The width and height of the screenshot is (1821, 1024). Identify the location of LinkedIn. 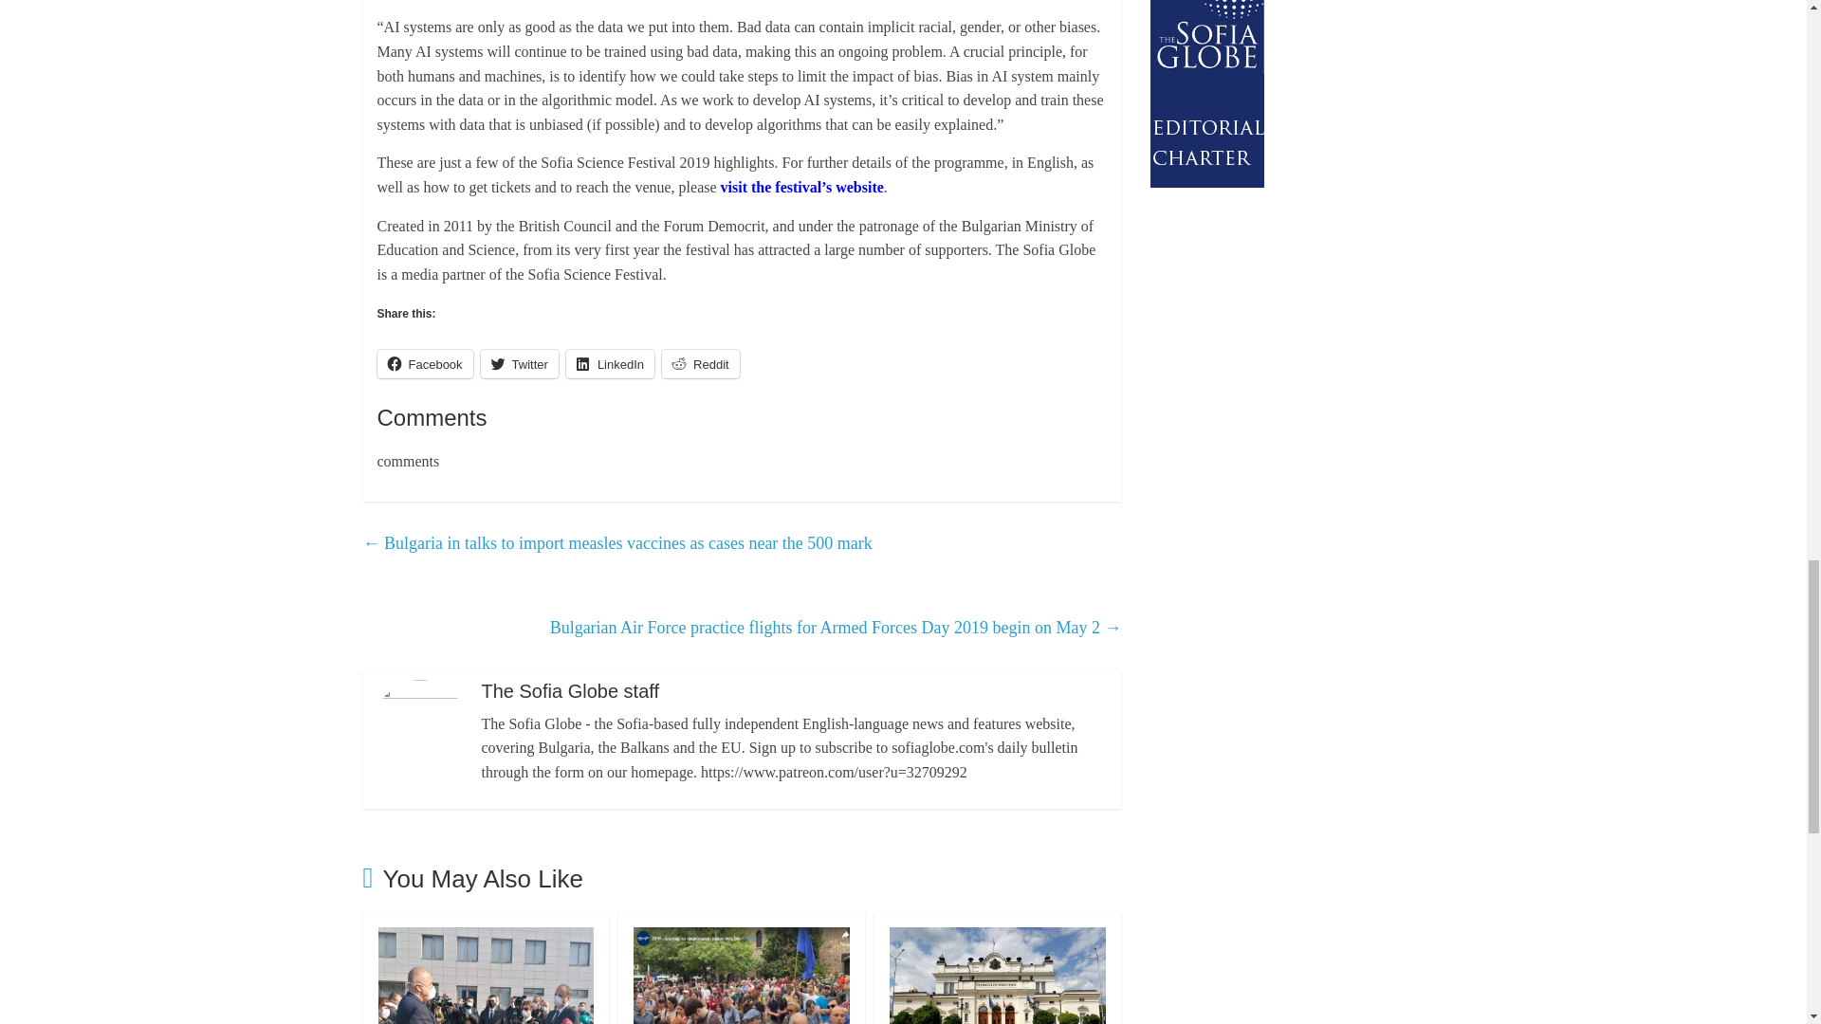
(610, 364).